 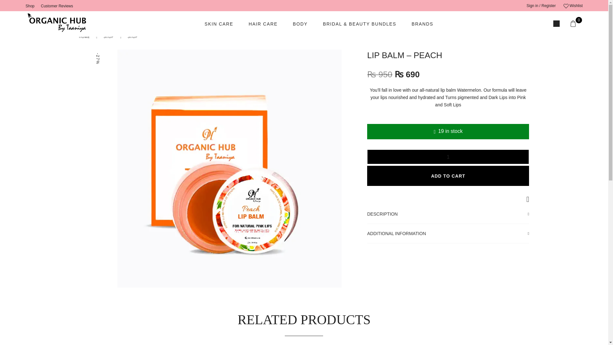 What do you see at coordinates (448, 157) in the screenshot?
I see `1` at bounding box center [448, 157].